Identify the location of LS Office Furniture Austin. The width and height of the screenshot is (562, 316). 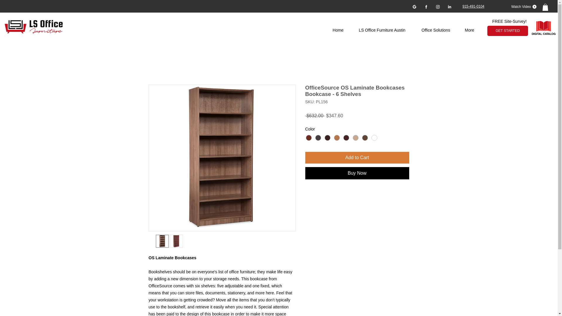
(382, 30).